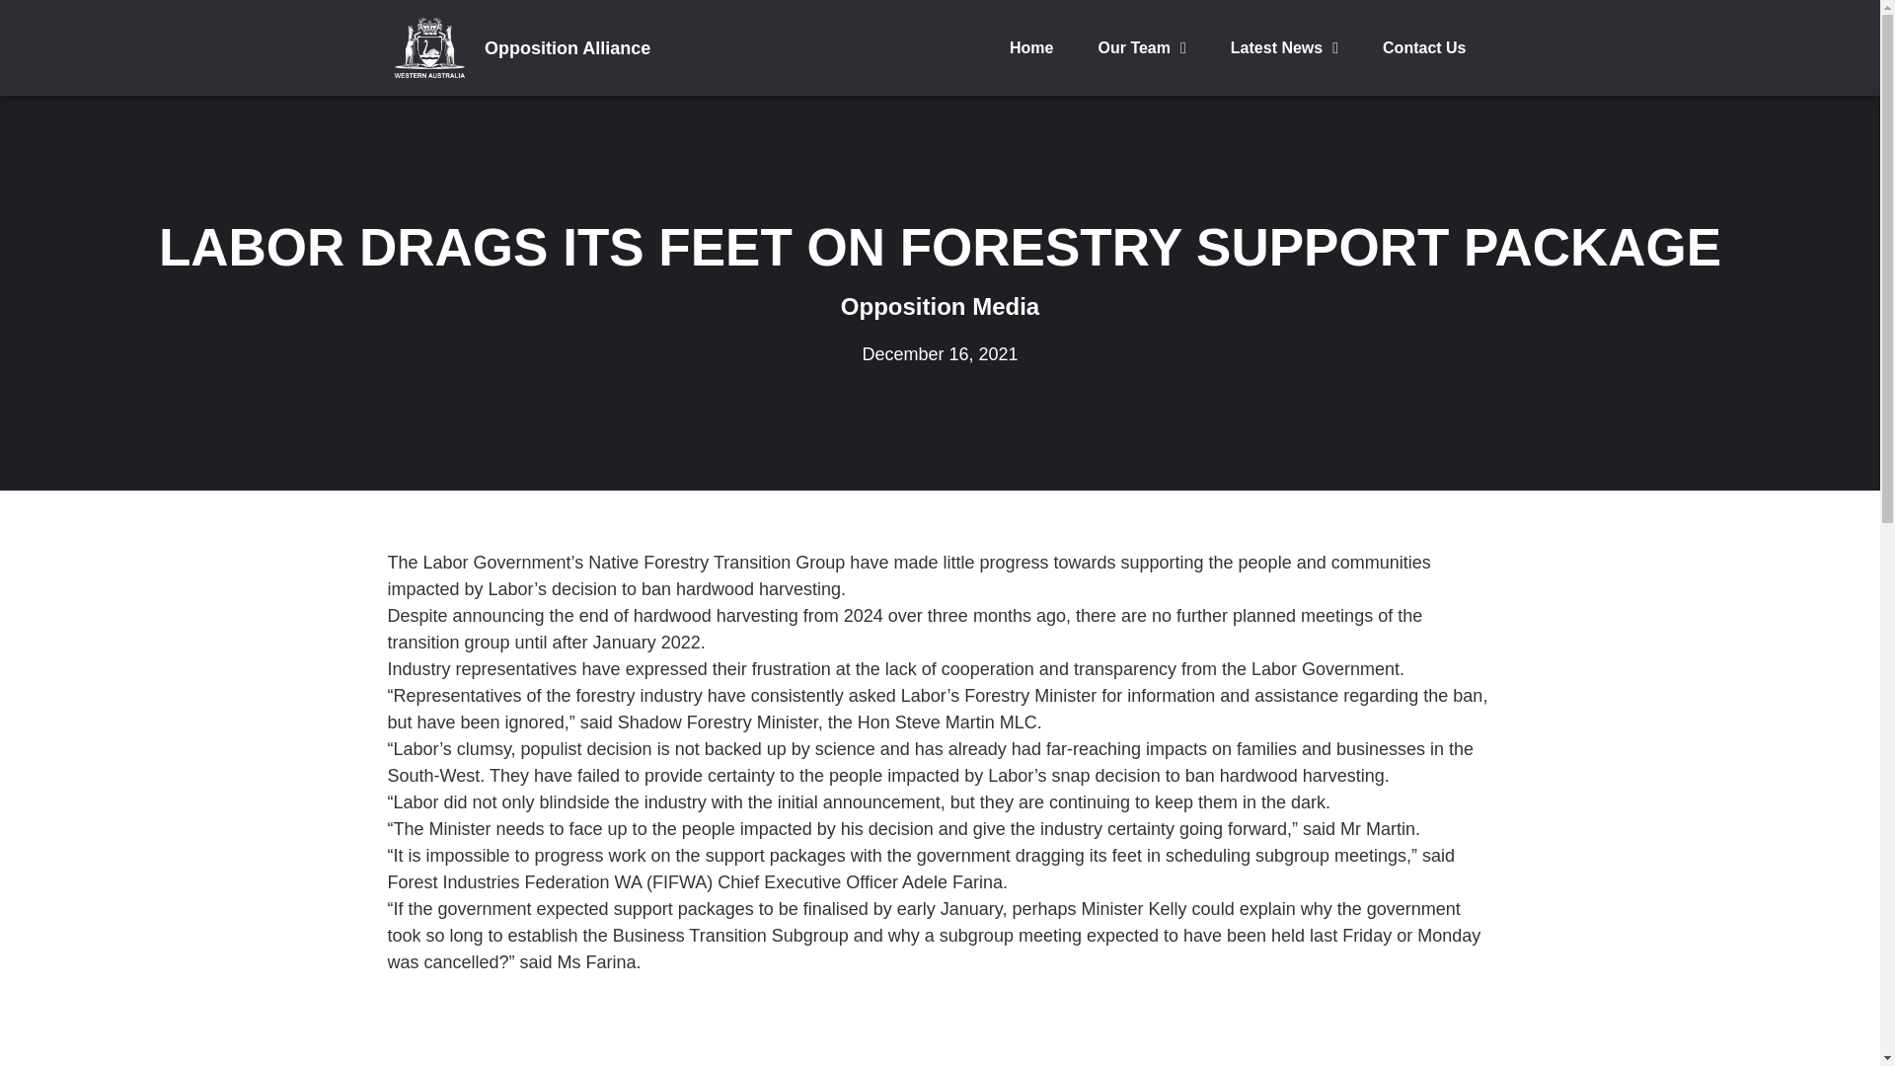 The image size is (1895, 1066). I want to click on Home, so click(1030, 47).